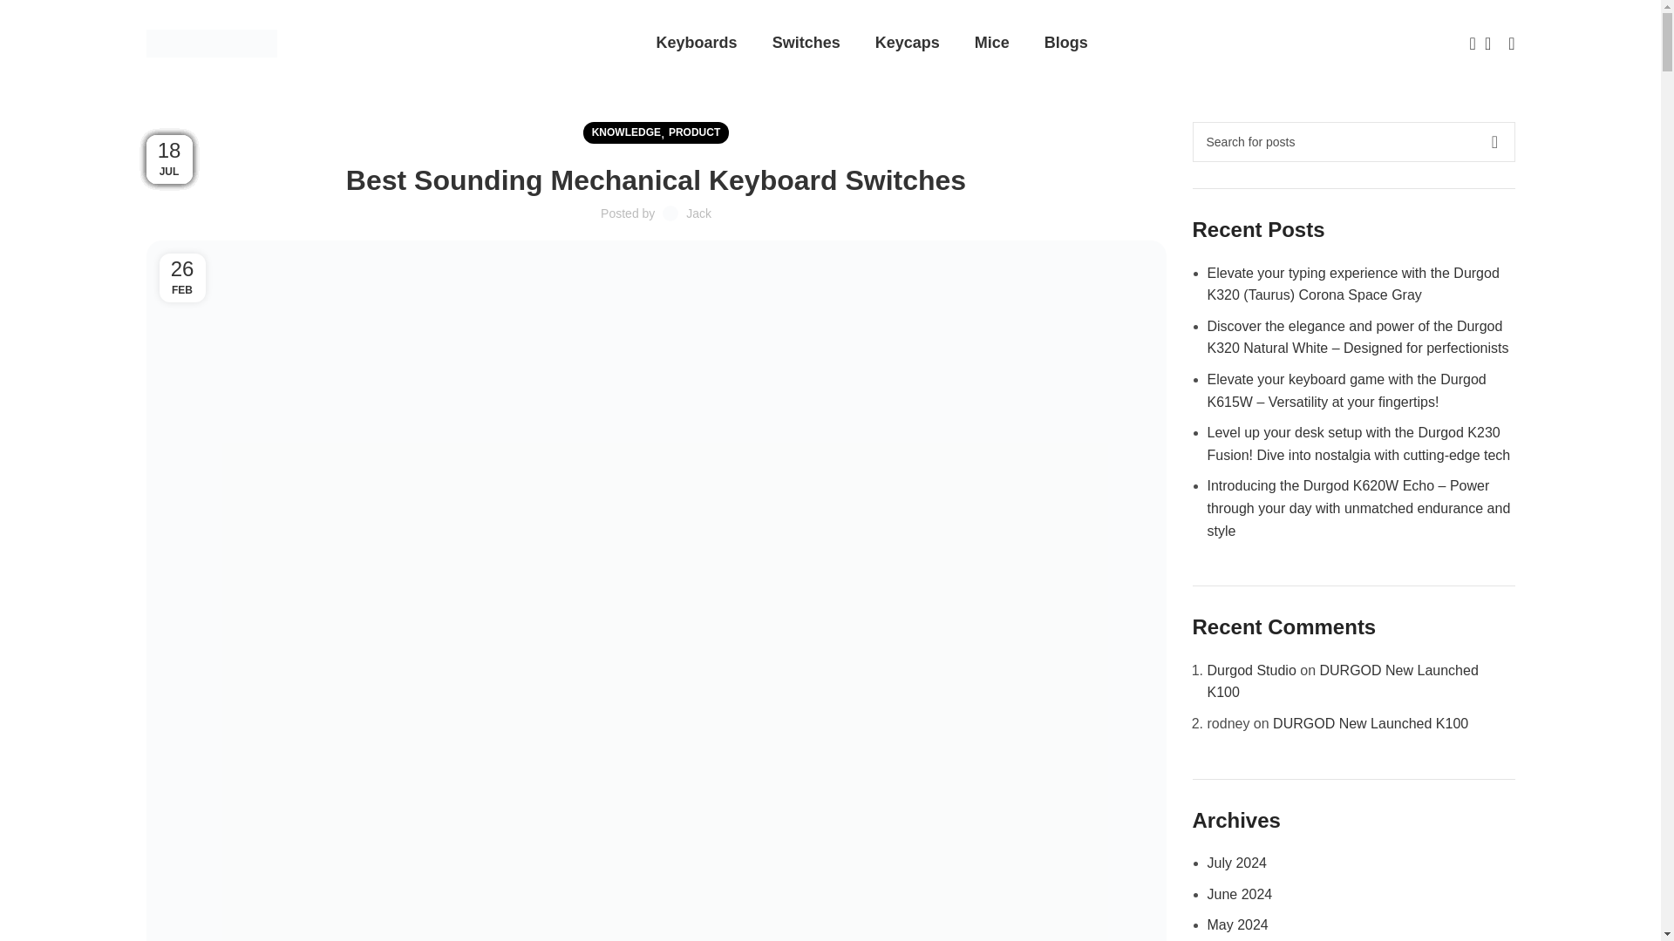 The width and height of the screenshot is (1674, 941). What do you see at coordinates (1512, 44) in the screenshot?
I see `My account` at bounding box center [1512, 44].